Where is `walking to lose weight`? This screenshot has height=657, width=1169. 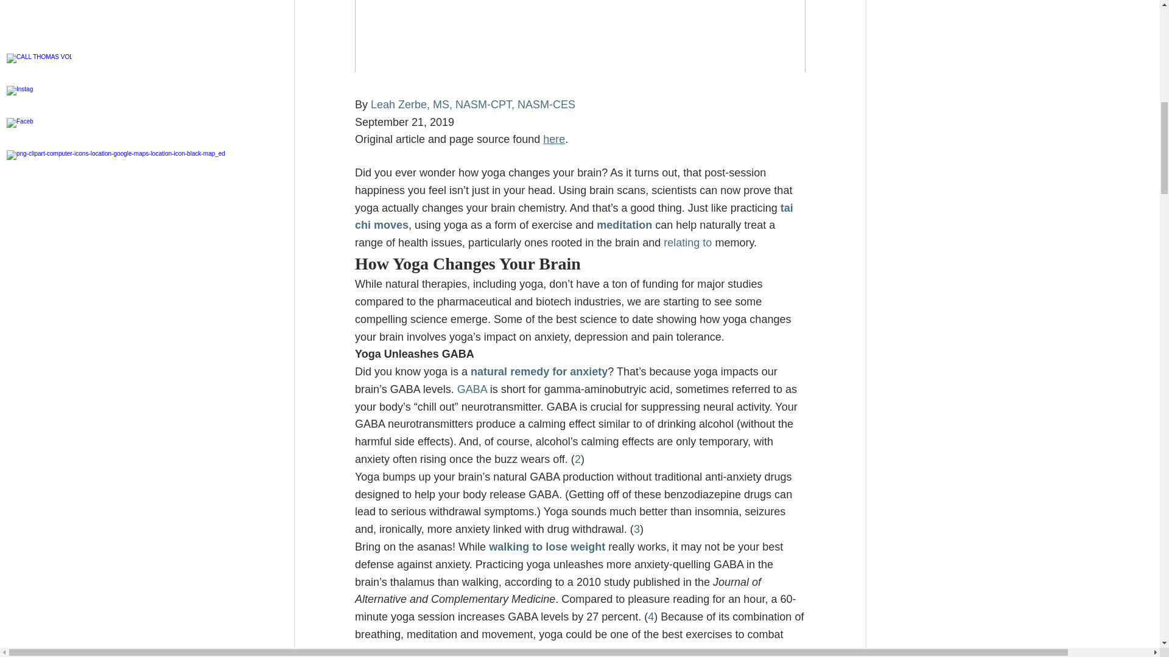 walking to lose weight is located at coordinates (547, 546).